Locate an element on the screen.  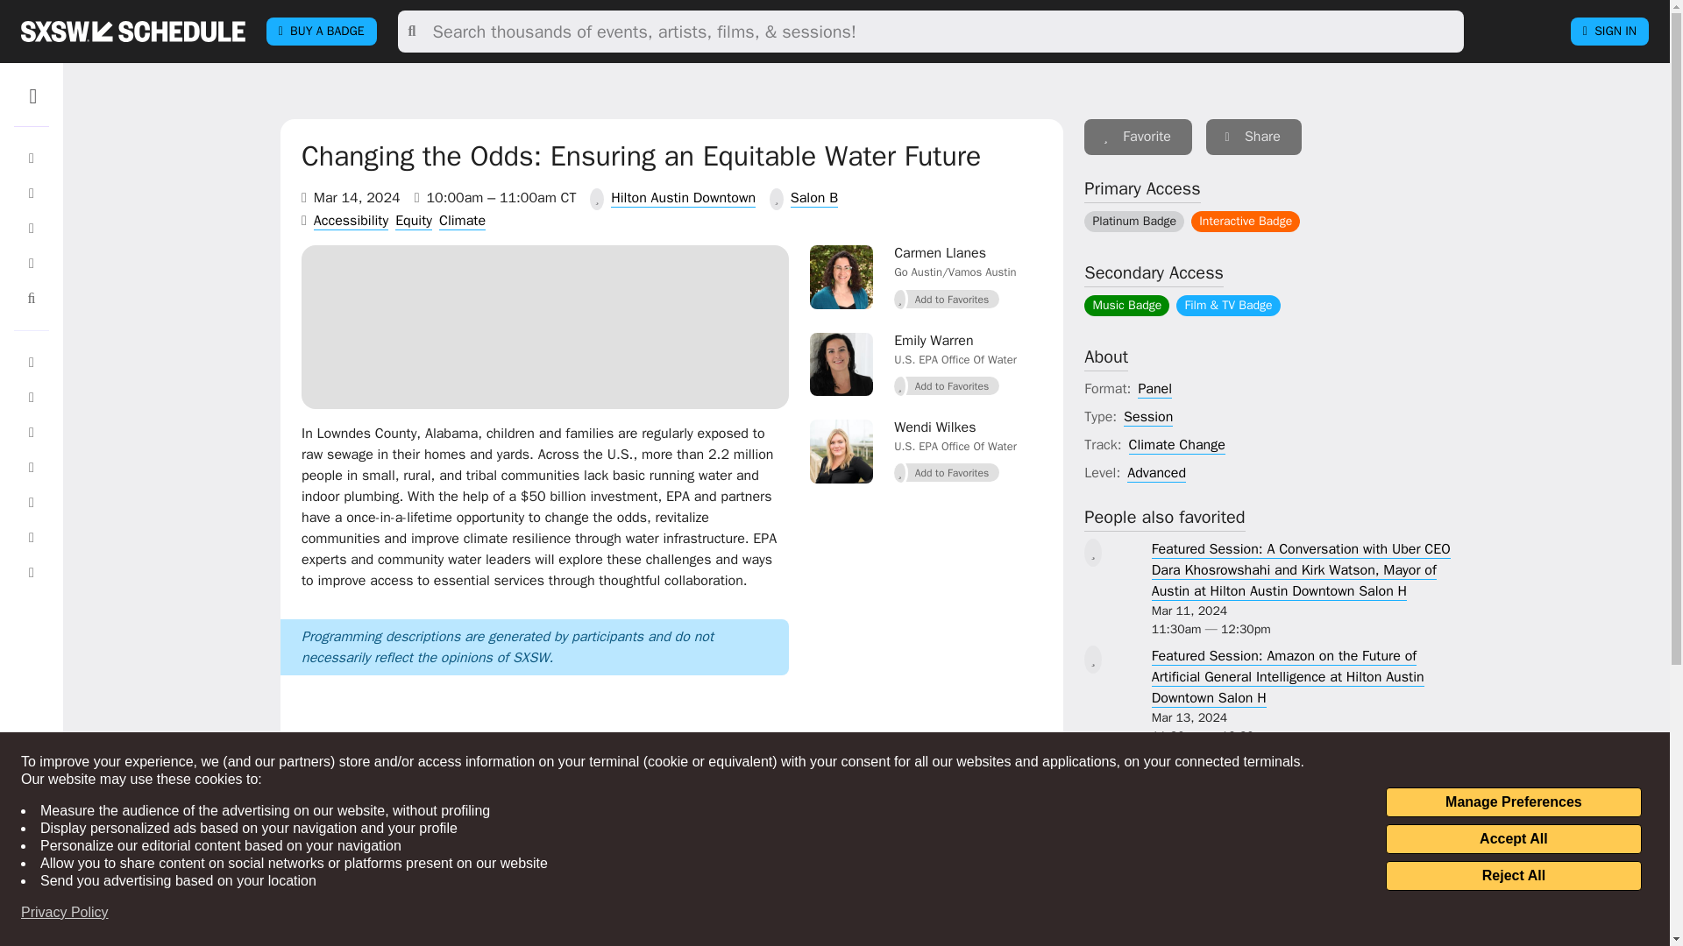
BUY A BADGE is located at coordinates (321, 32).